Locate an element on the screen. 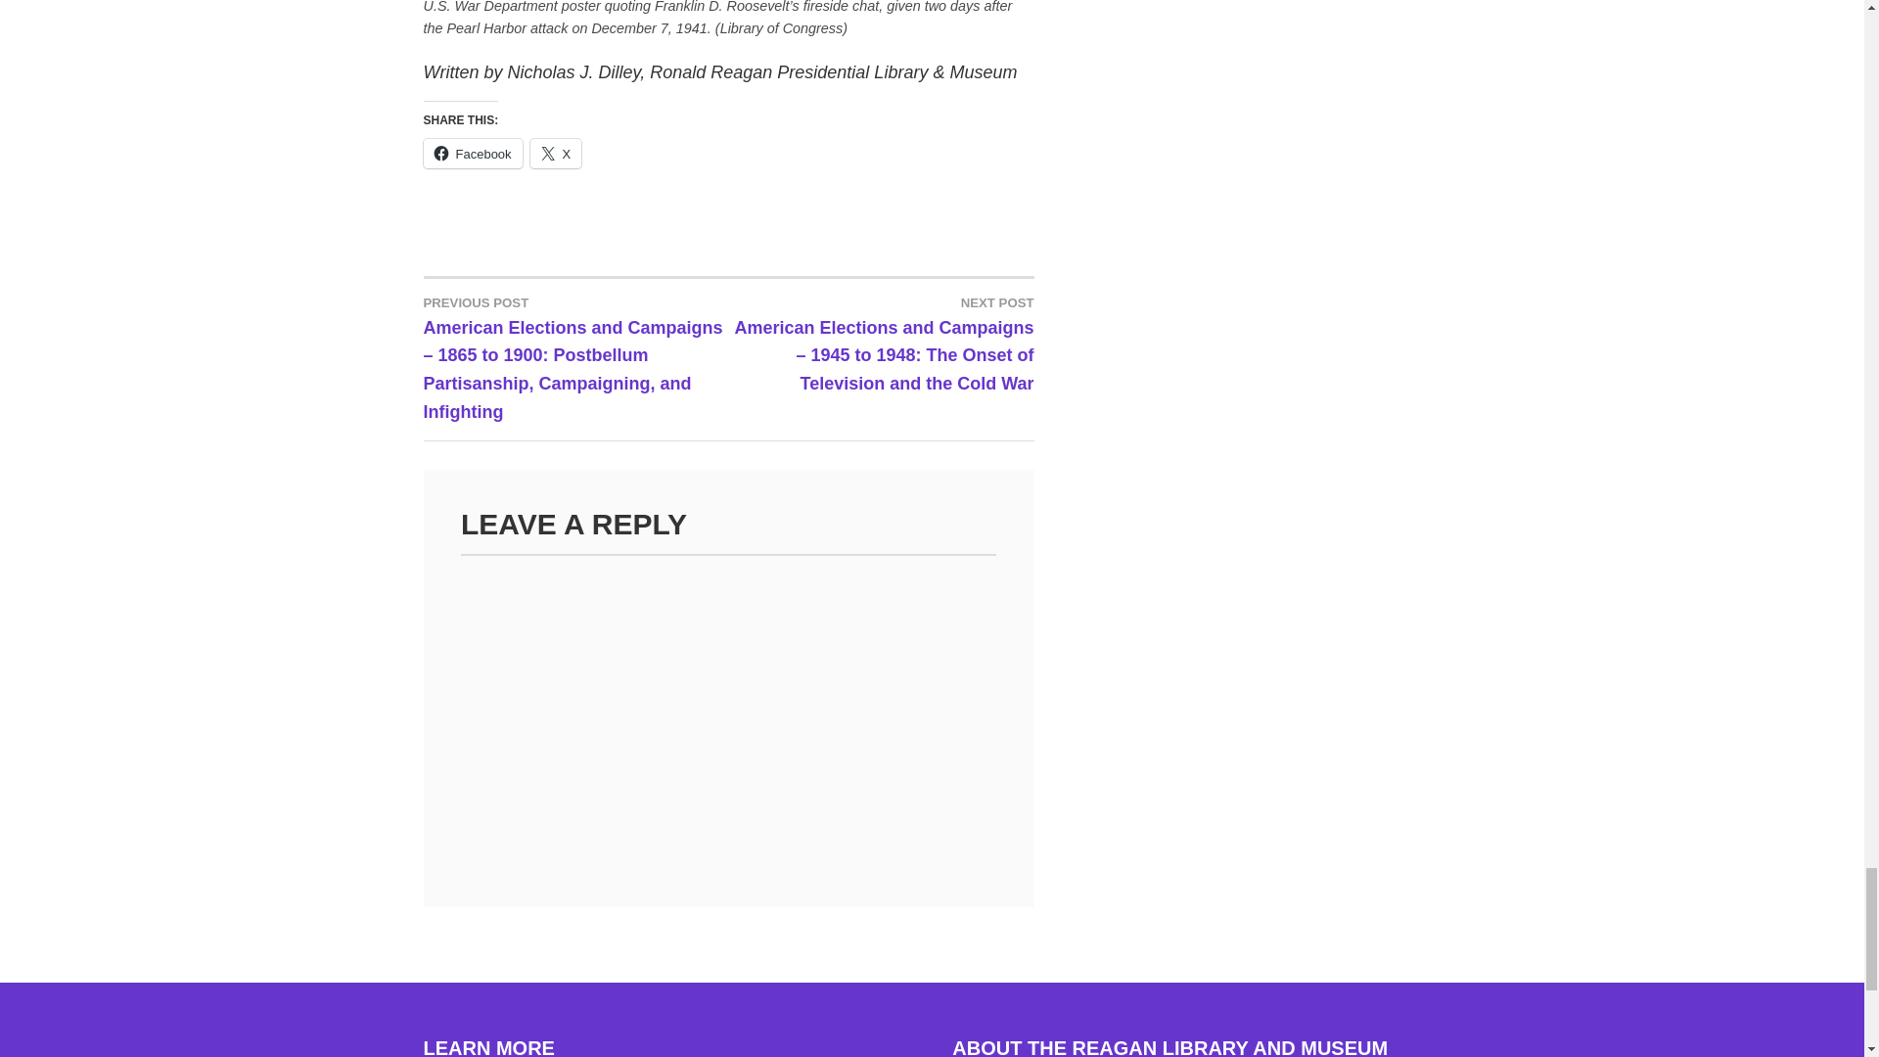 Image resolution: width=1879 pixels, height=1057 pixels. Click to share on X is located at coordinates (556, 153).